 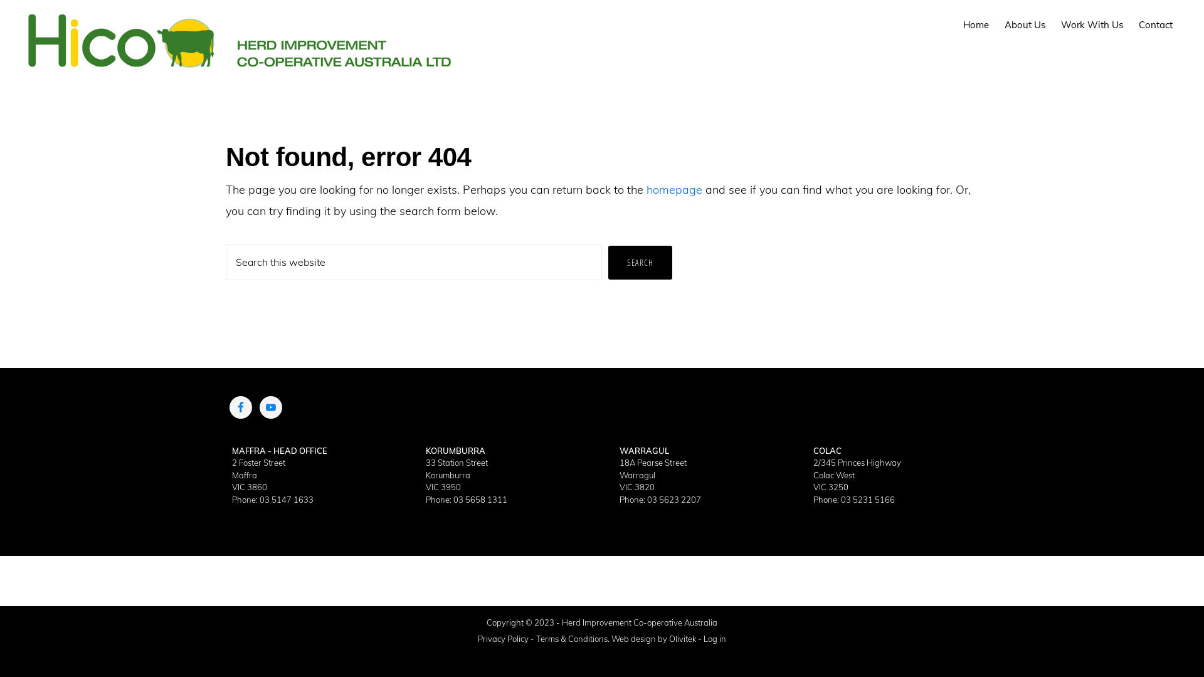 What do you see at coordinates (572, 639) in the screenshot?
I see `Terms & Conditions` at bounding box center [572, 639].